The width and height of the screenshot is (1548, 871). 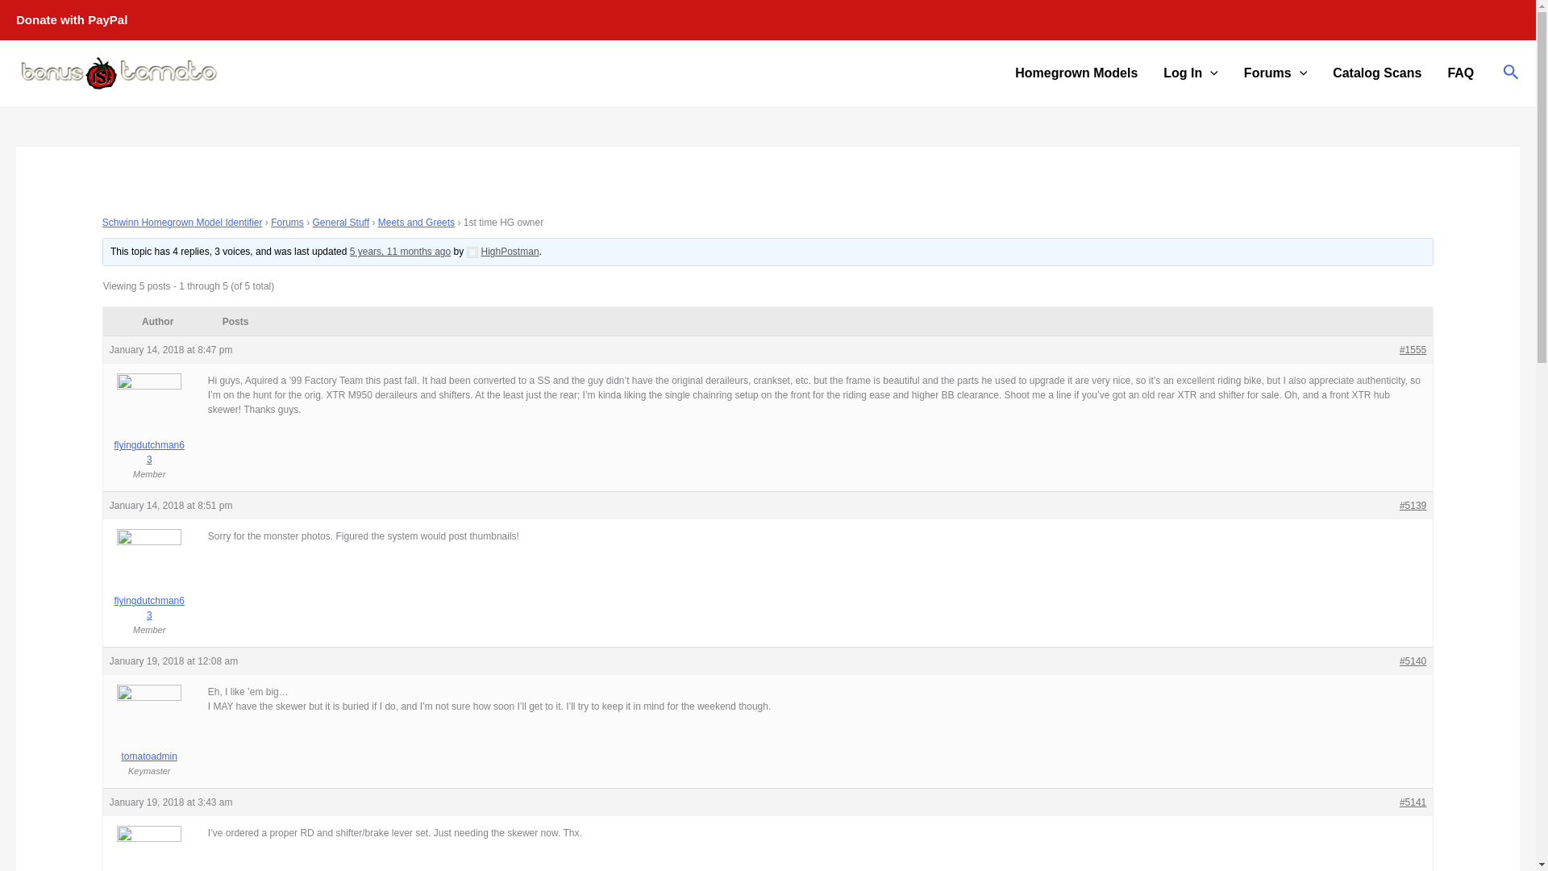 I want to click on Donate with PayPal, so click(x=71, y=19).